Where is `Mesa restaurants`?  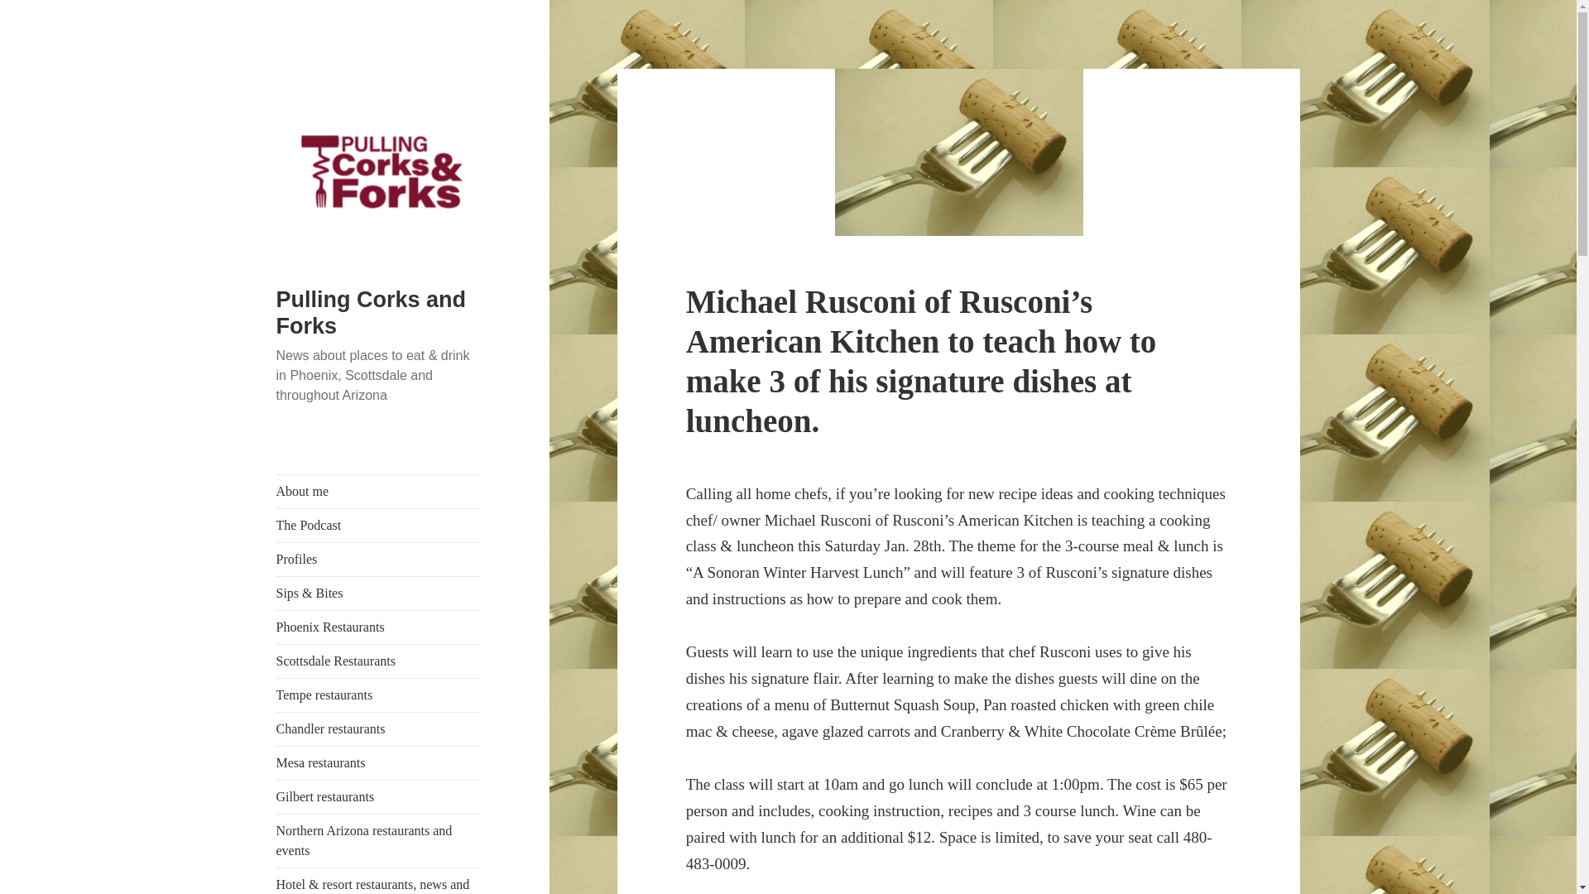
Mesa restaurants is located at coordinates (379, 762).